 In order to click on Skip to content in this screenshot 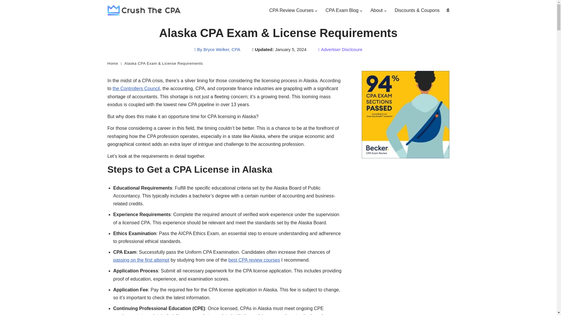, I will do `click(4, 12)`.